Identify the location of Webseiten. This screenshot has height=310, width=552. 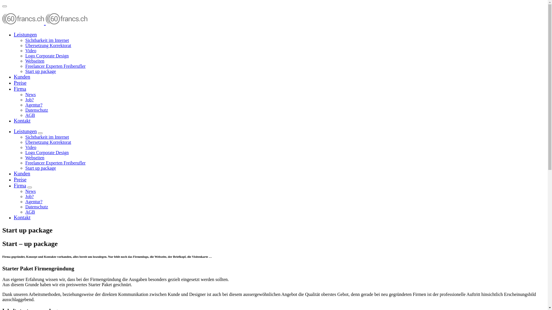
(35, 61).